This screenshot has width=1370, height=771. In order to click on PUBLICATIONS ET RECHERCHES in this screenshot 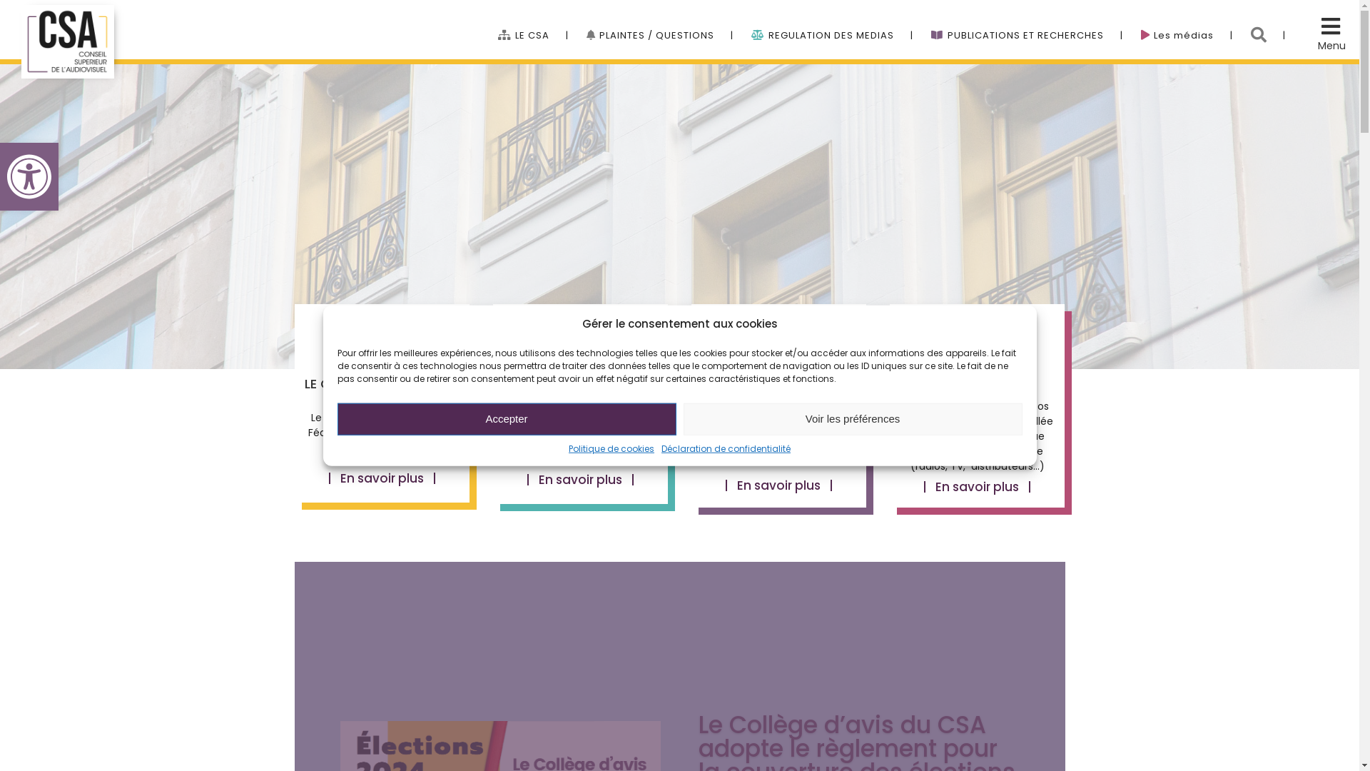, I will do `click(1027, 21)`.